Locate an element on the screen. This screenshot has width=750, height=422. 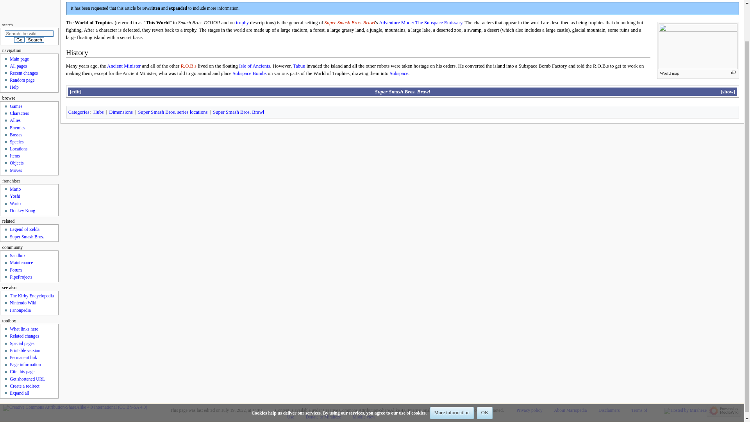
Super Smash Bros. Brawl is located at coordinates (402, 91).